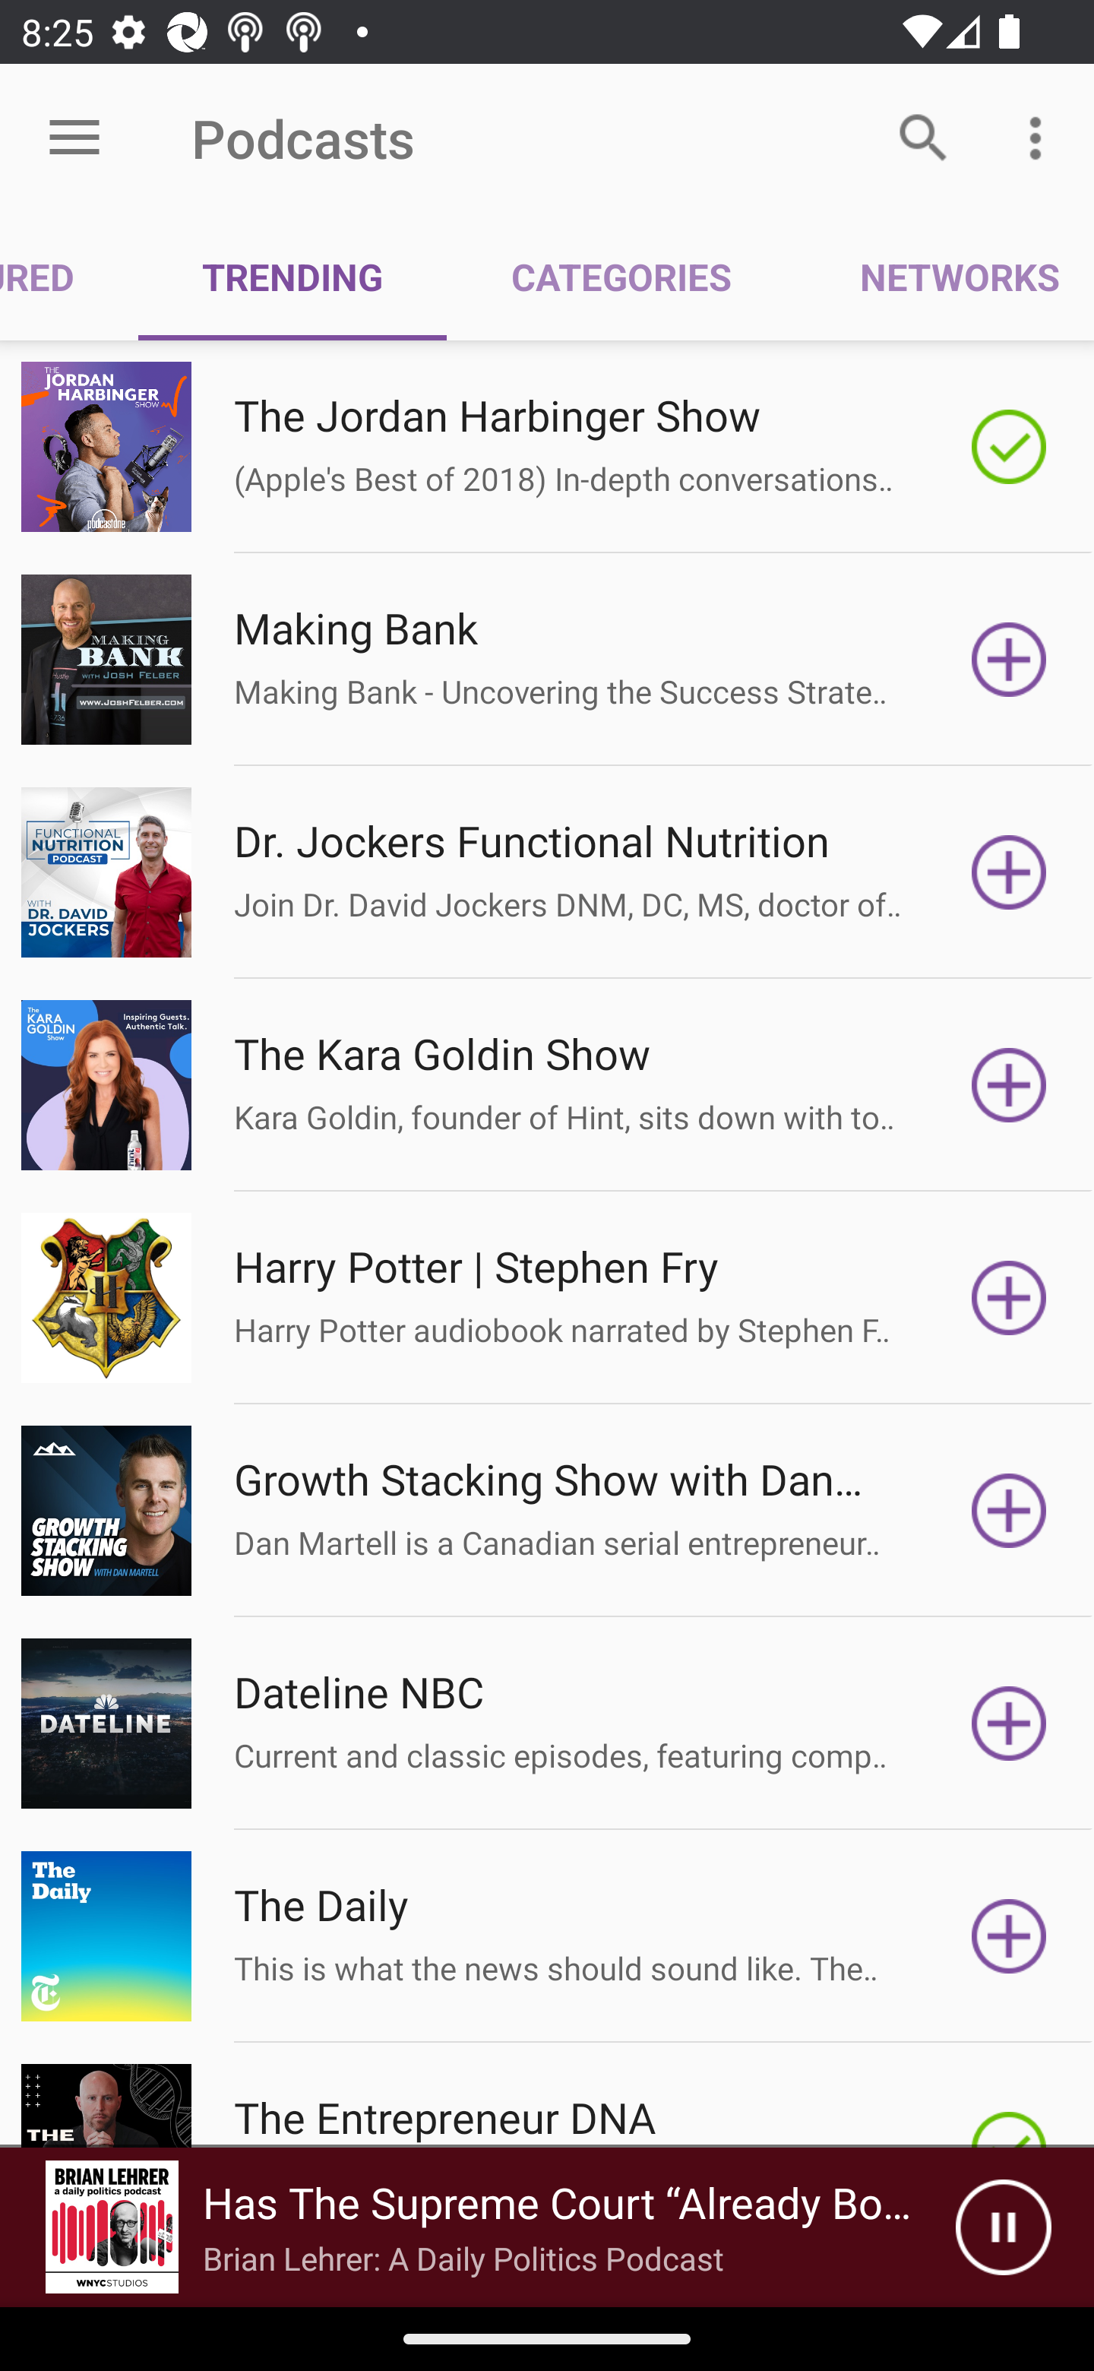  I want to click on Subscribe, so click(1009, 1298).